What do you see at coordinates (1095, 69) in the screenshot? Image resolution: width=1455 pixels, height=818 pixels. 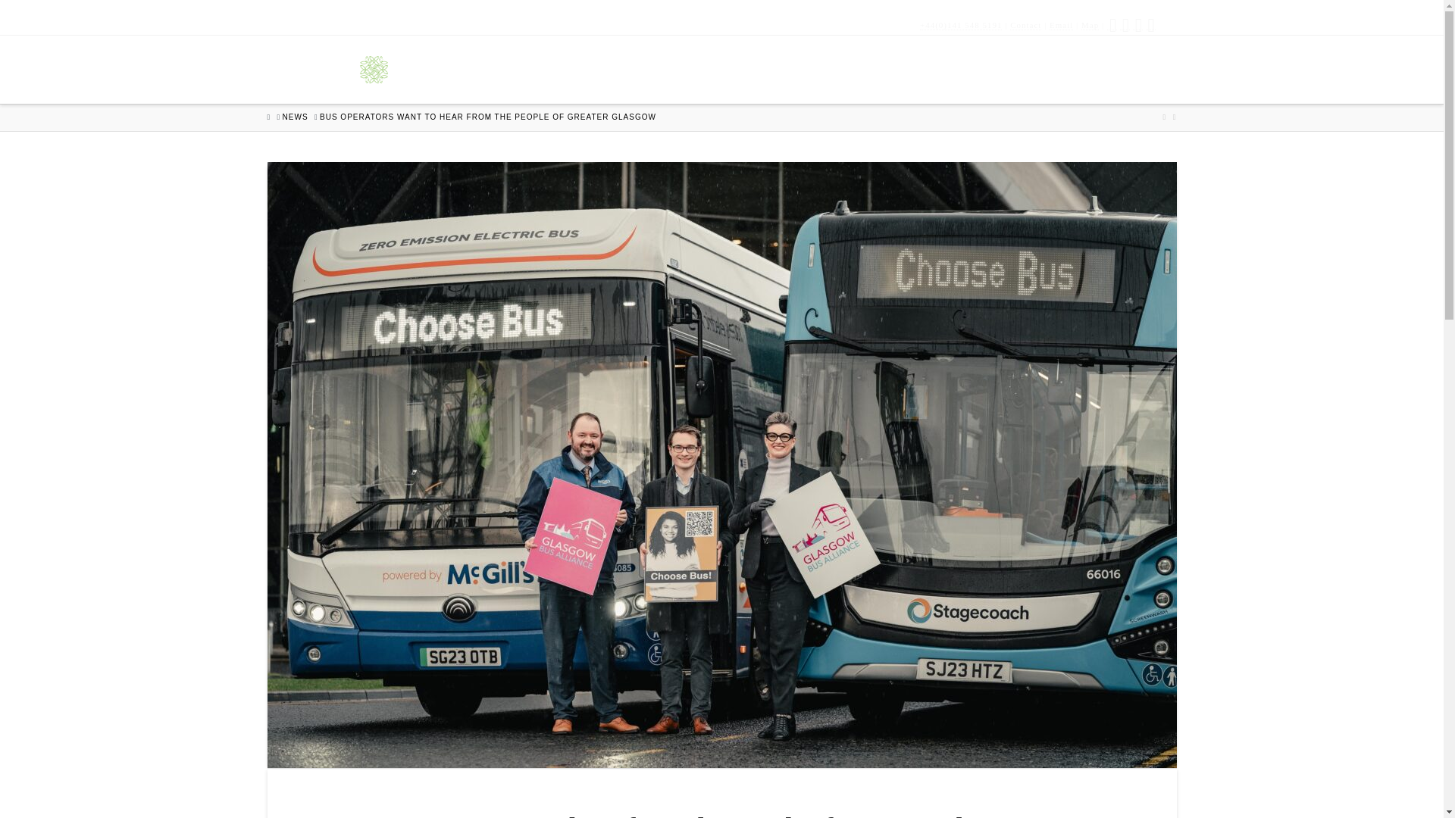 I see `NEWS` at bounding box center [1095, 69].